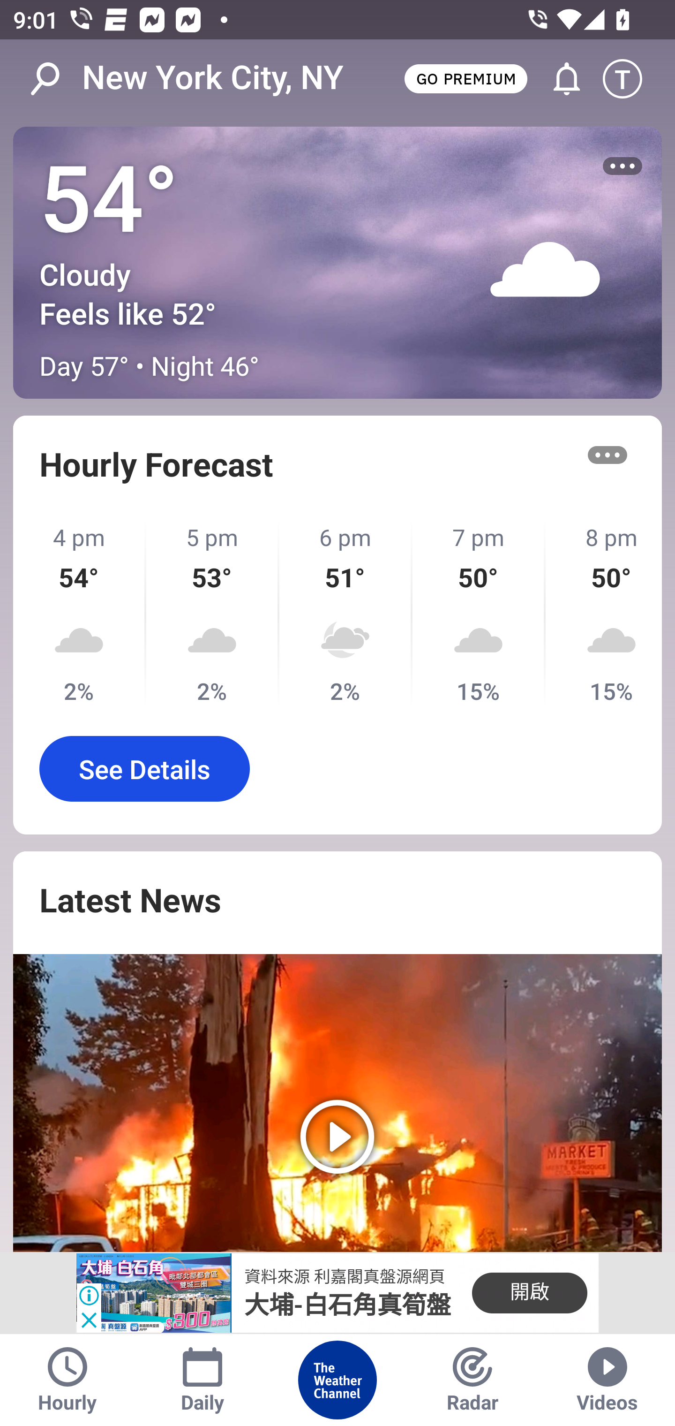  What do you see at coordinates (479, 614) in the screenshot?
I see `7 pm 50° 15%` at bounding box center [479, 614].